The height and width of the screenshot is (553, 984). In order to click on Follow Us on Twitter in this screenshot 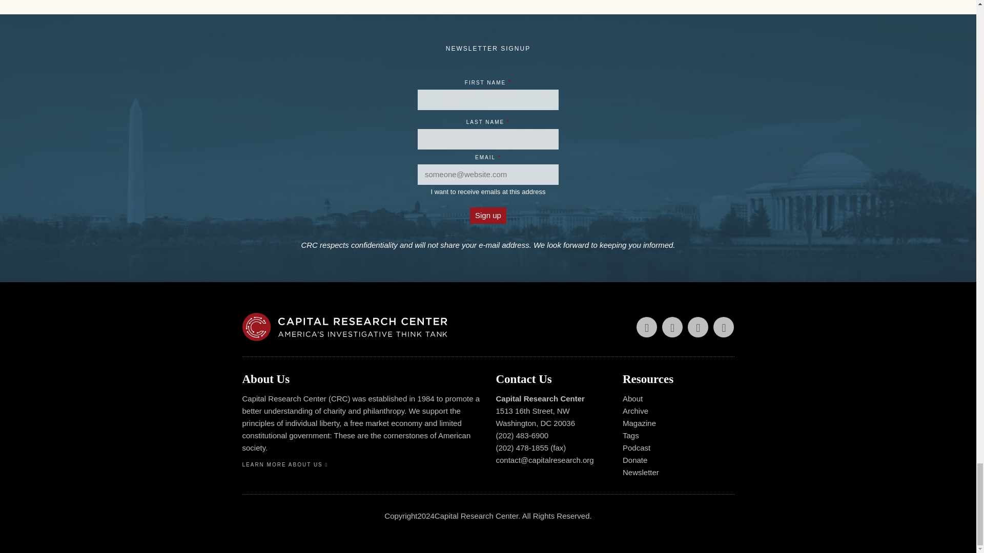, I will do `click(647, 327)`.